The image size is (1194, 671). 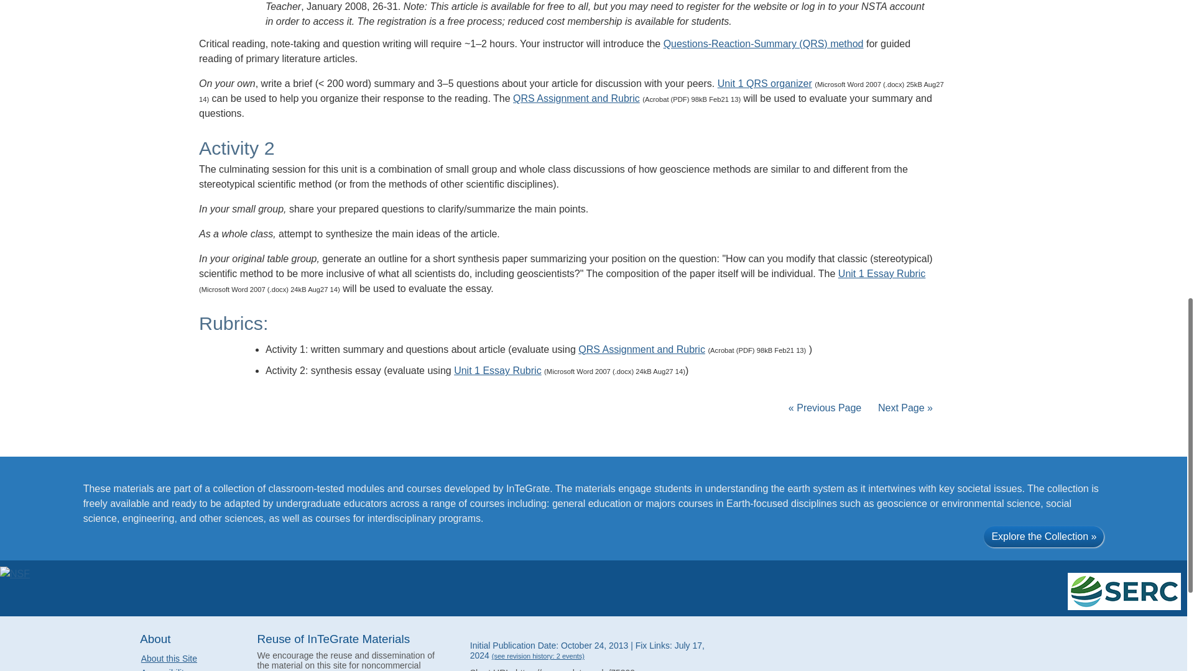 I want to click on QRS Assignment and Rubric, so click(x=642, y=349).